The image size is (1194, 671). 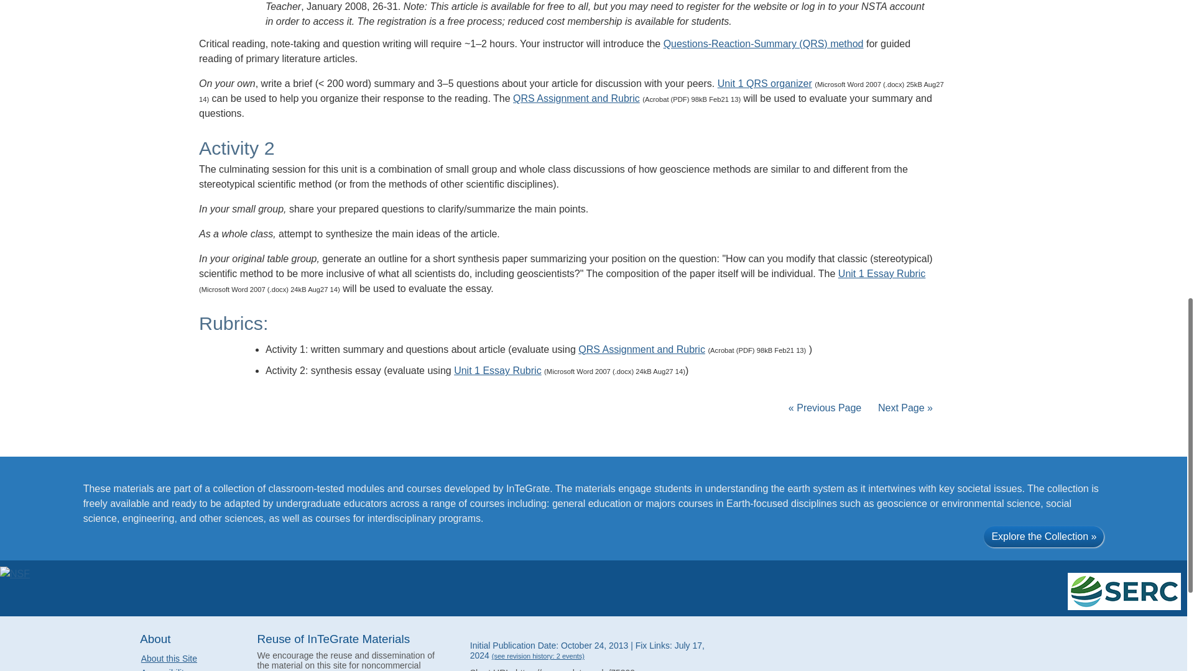 I want to click on QRS Assignment and Rubric, so click(x=642, y=349).